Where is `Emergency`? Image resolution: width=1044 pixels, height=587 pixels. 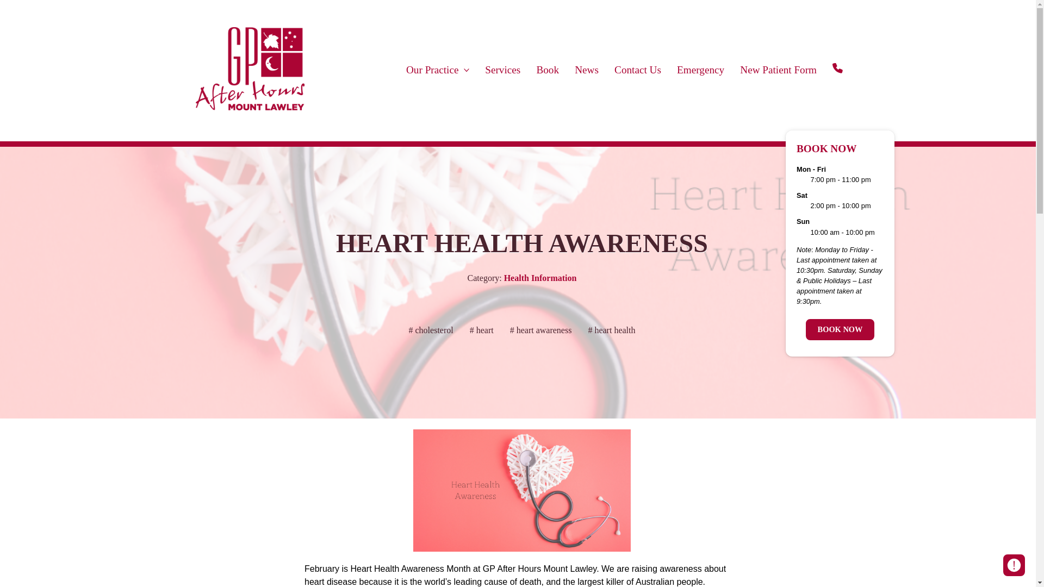
Emergency is located at coordinates (701, 70).